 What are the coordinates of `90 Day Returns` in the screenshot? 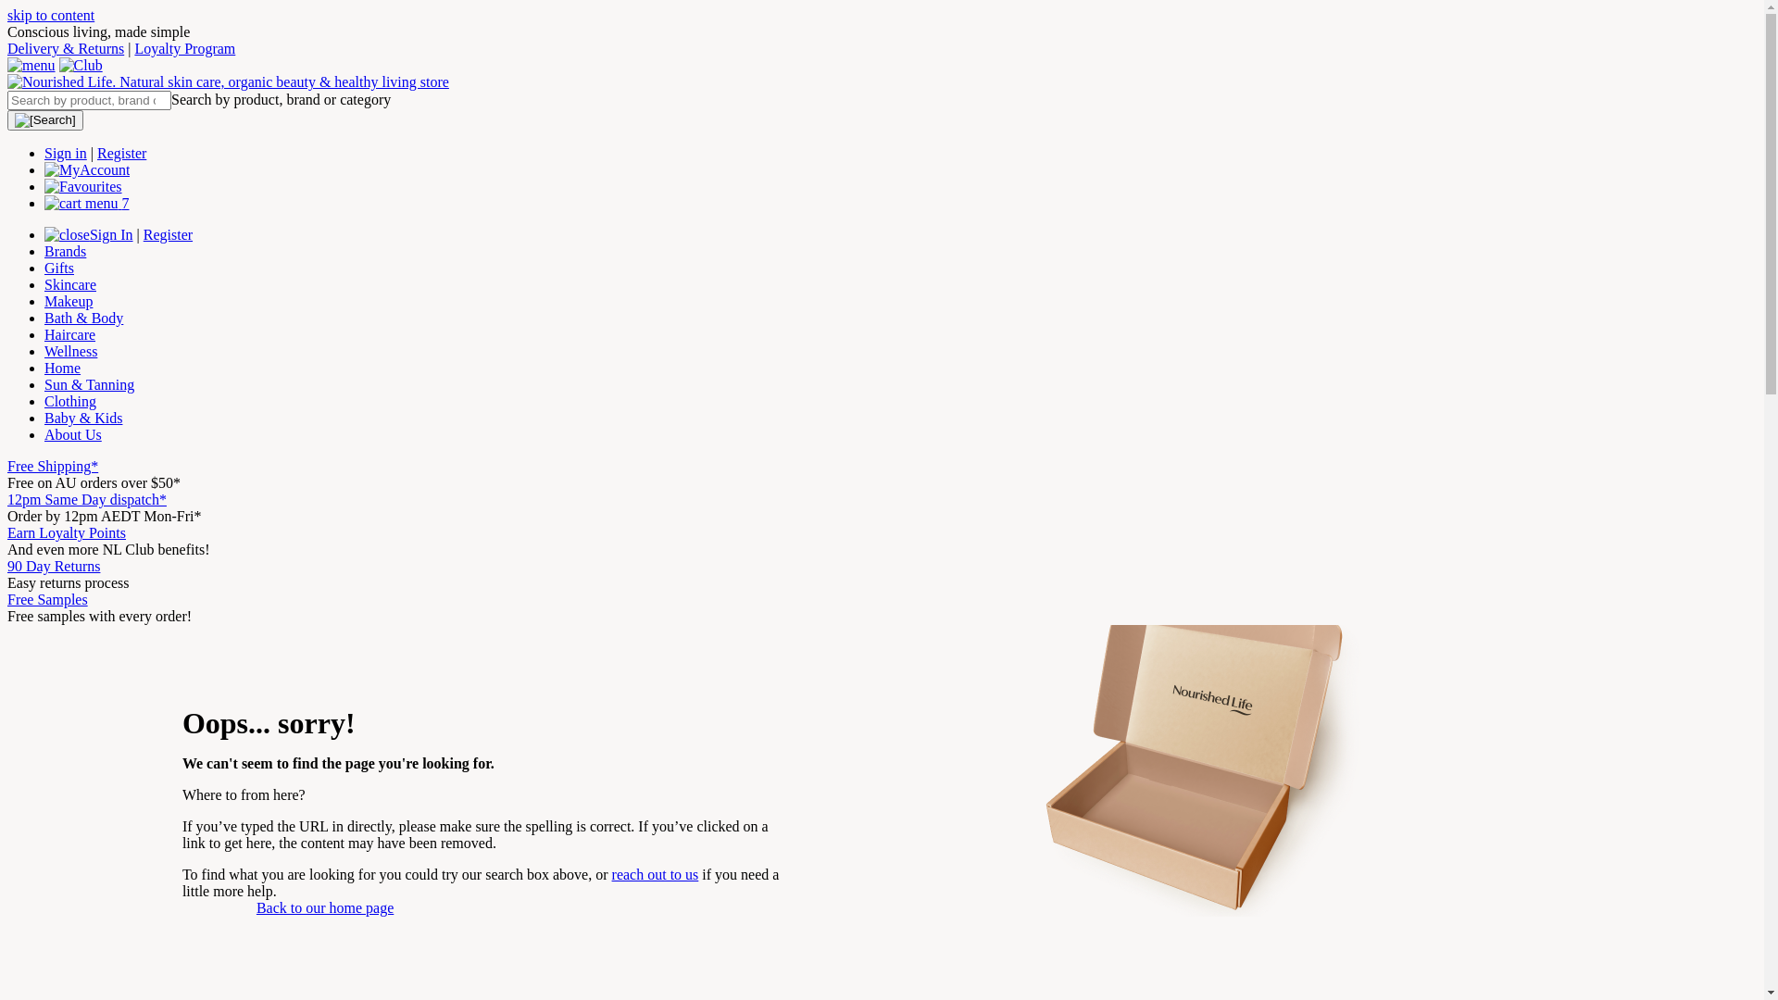 It's located at (54, 567).